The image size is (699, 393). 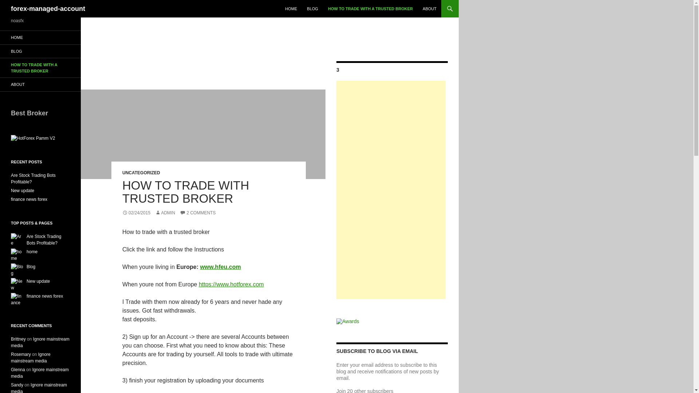 What do you see at coordinates (44, 239) in the screenshot?
I see `Are Stock Trading Bots Profitable?` at bounding box center [44, 239].